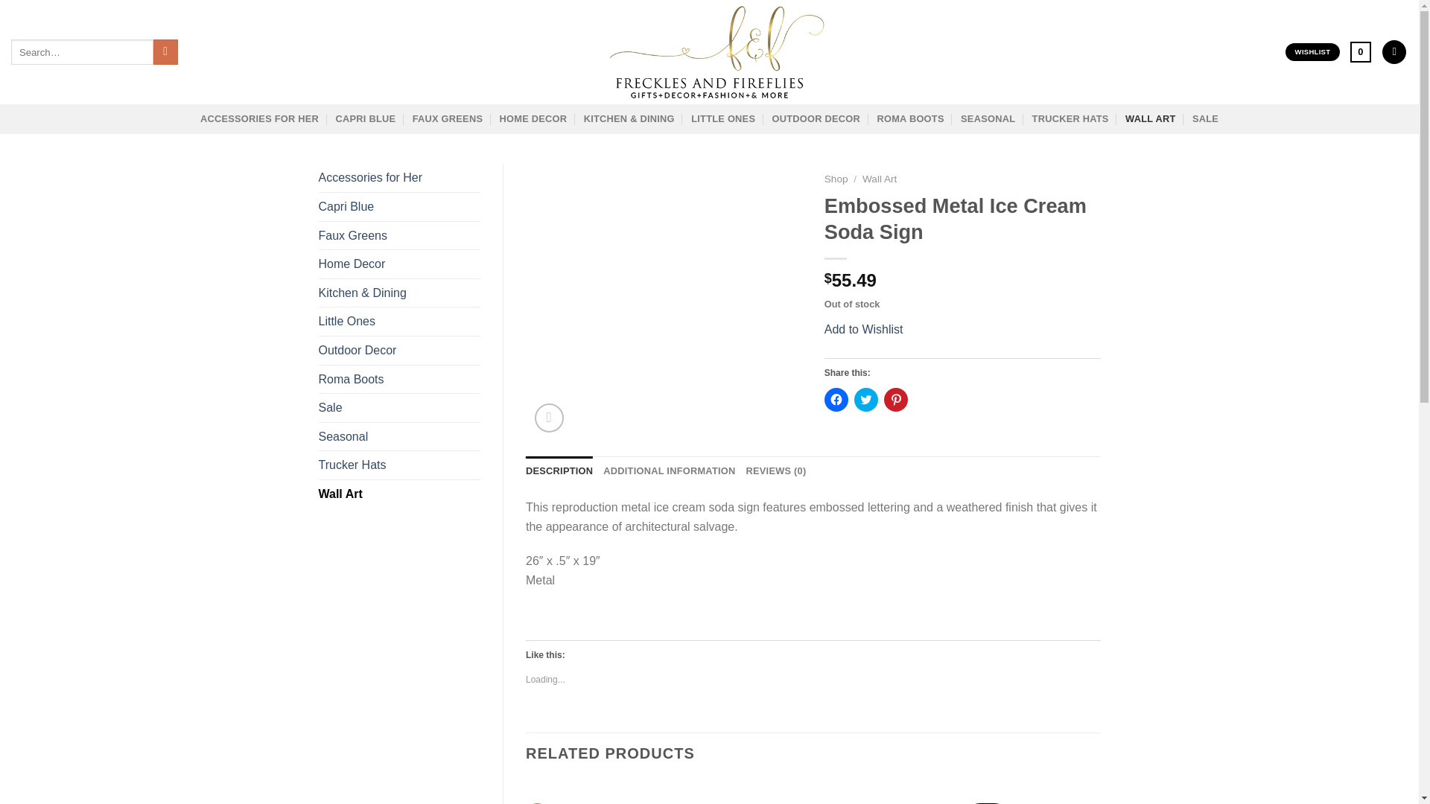 This screenshot has height=804, width=1430. Describe the element at coordinates (399, 436) in the screenshot. I see `Seasonal` at that location.